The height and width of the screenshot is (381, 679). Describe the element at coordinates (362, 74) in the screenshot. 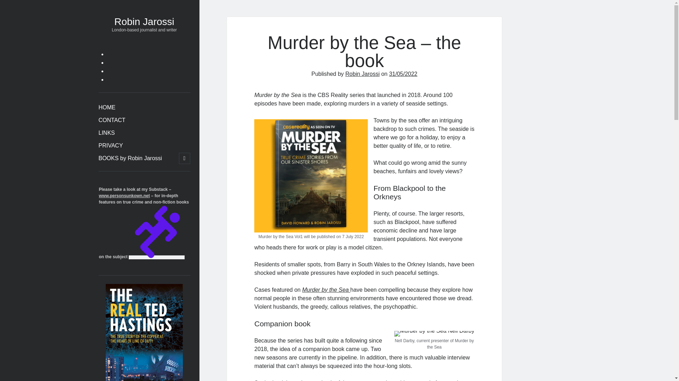

I see `Robin Jarossi` at that location.